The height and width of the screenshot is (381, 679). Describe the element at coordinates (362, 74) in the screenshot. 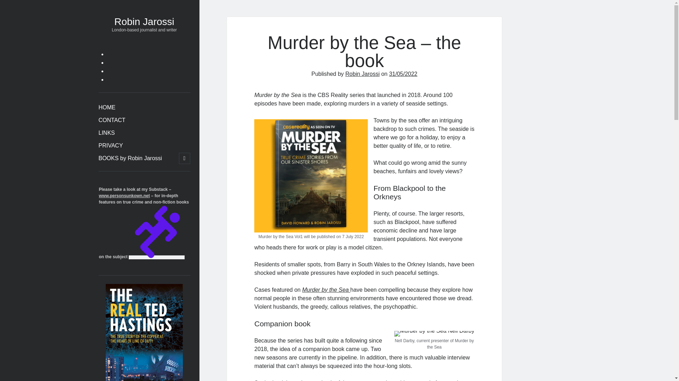

I see `Robin Jarossi` at that location.